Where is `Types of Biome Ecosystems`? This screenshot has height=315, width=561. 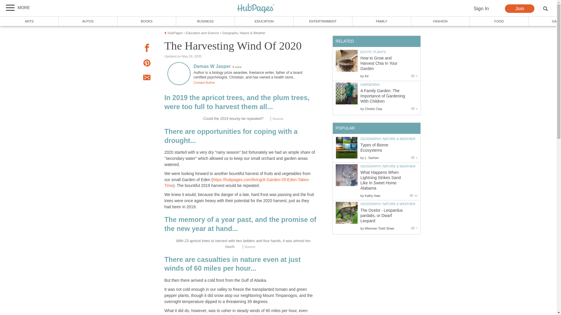
Types of Biome Ecosystems is located at coordinates (347, 148).